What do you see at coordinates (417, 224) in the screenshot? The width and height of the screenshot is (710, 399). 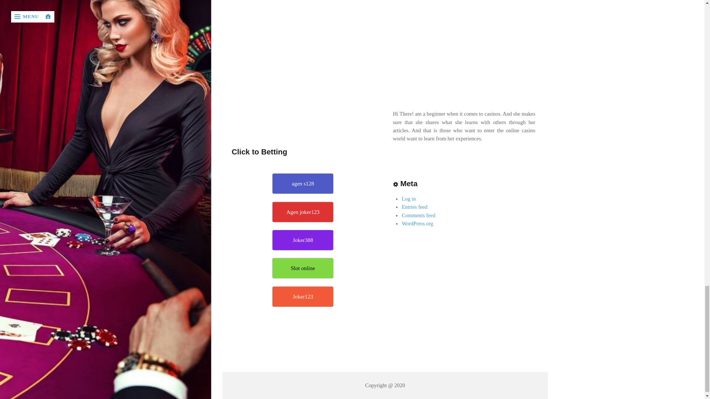 I see `WordPress.org` at bounding box center [417, 224].